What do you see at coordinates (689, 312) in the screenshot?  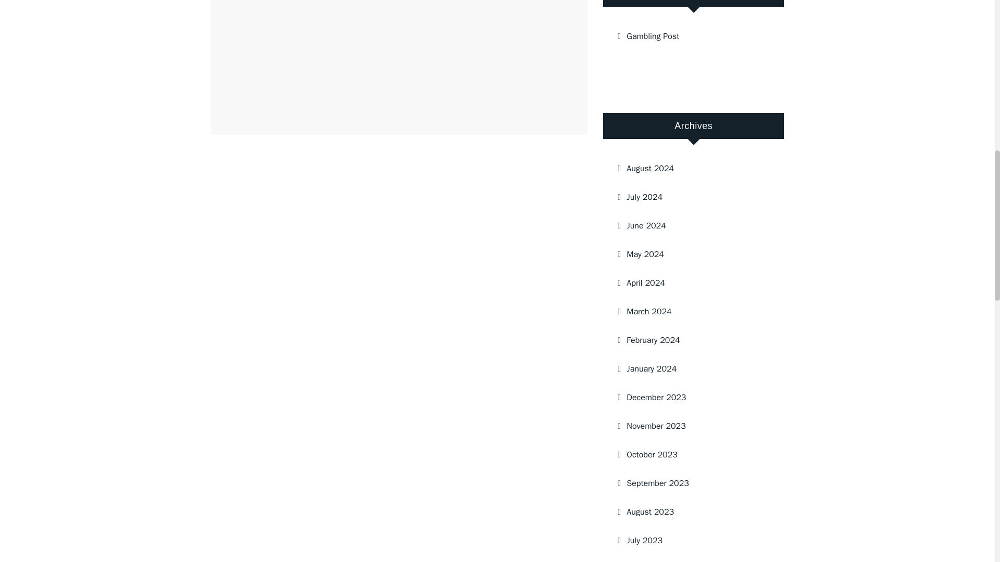 I see `March 2024` at bounding box center [689, 312].